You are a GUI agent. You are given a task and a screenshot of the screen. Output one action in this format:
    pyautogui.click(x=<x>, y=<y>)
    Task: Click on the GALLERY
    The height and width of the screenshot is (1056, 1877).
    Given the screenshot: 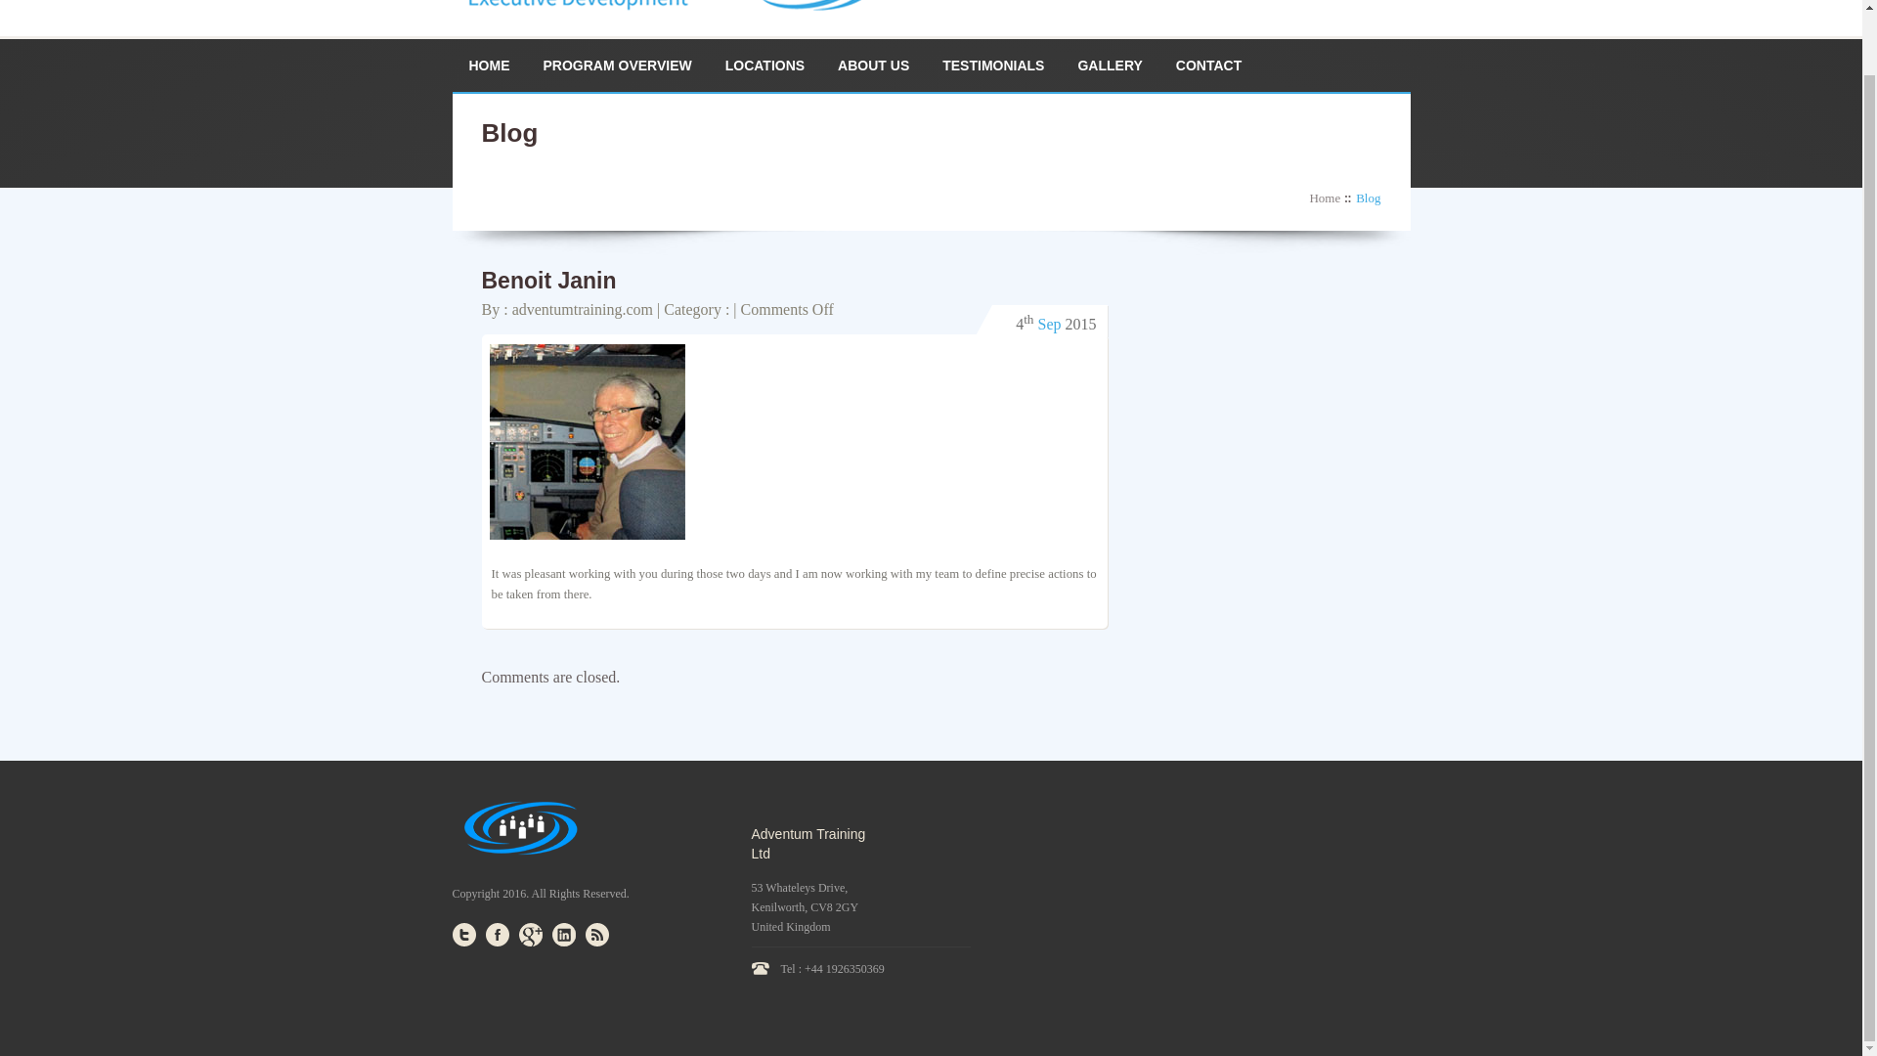 What is the action you would take?
    pyautogui.click(x=1109, y=65)
    